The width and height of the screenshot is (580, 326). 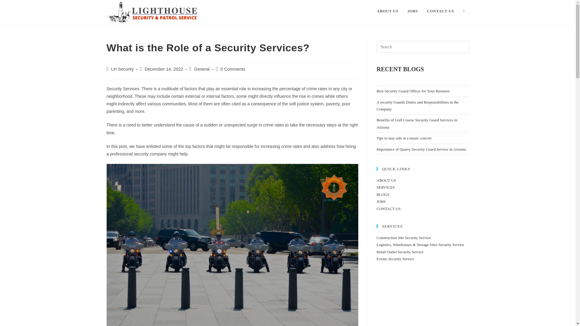 I want to click on General, so click(x=201, y=69).